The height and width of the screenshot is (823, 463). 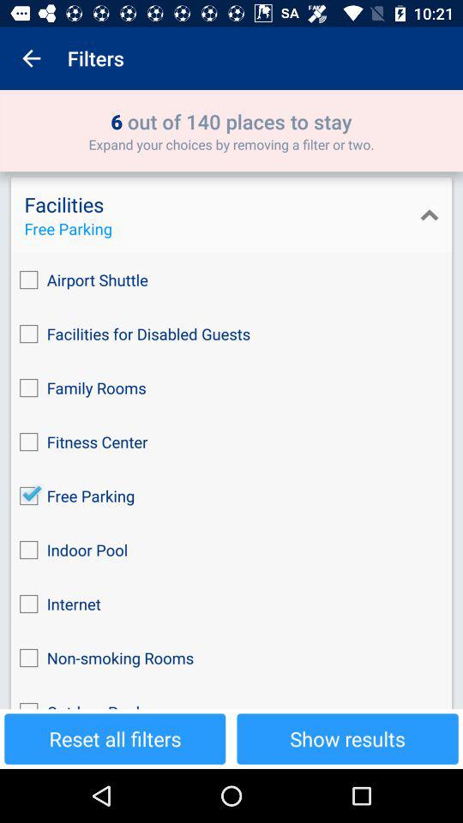 What do you see at coordinates (231, 334) in the screenshot?
I see `click the facilities for disabled icon` at bounding box center [231, 334].